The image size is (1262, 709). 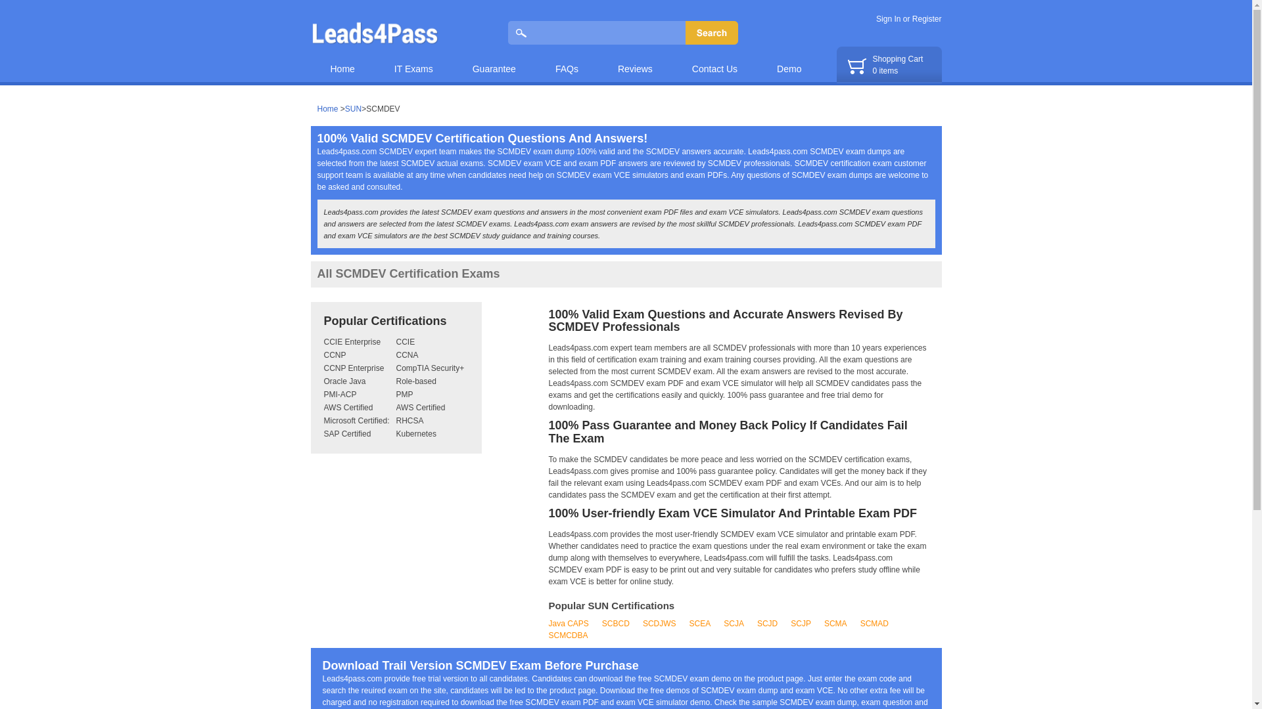 What do you see at coordinates (344, 381) in the screenshot?
I see `Oracle Java` at bounding box center [344, 381].